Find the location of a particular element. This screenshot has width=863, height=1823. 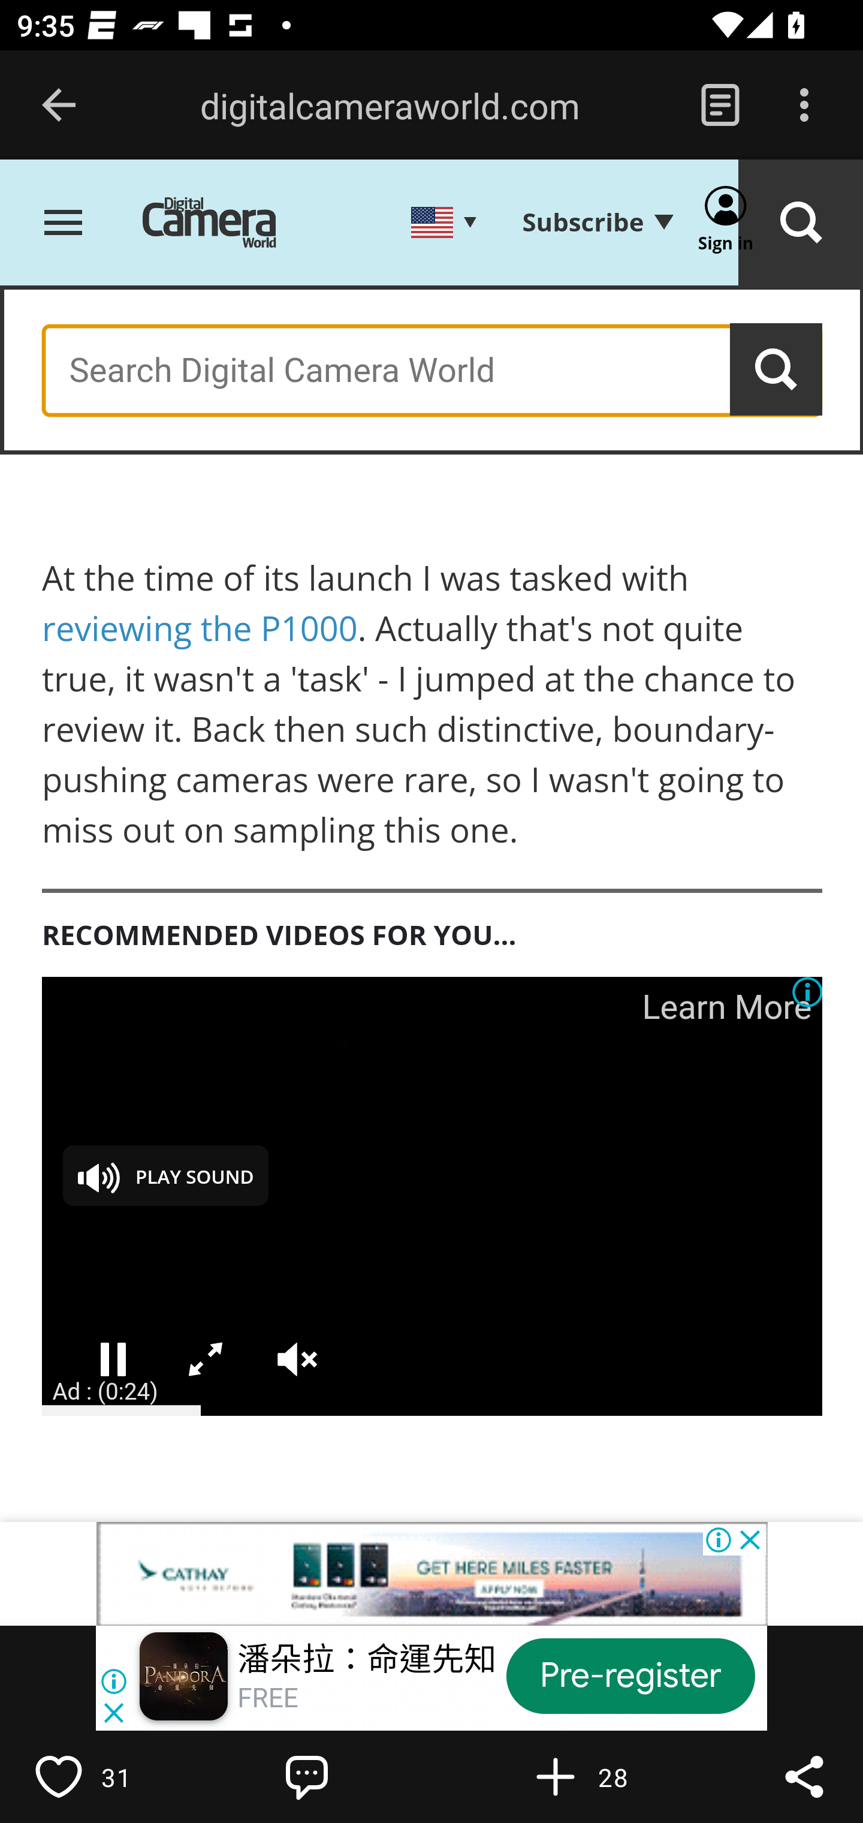

Write a comment… is located at coordinates (357, 1776).